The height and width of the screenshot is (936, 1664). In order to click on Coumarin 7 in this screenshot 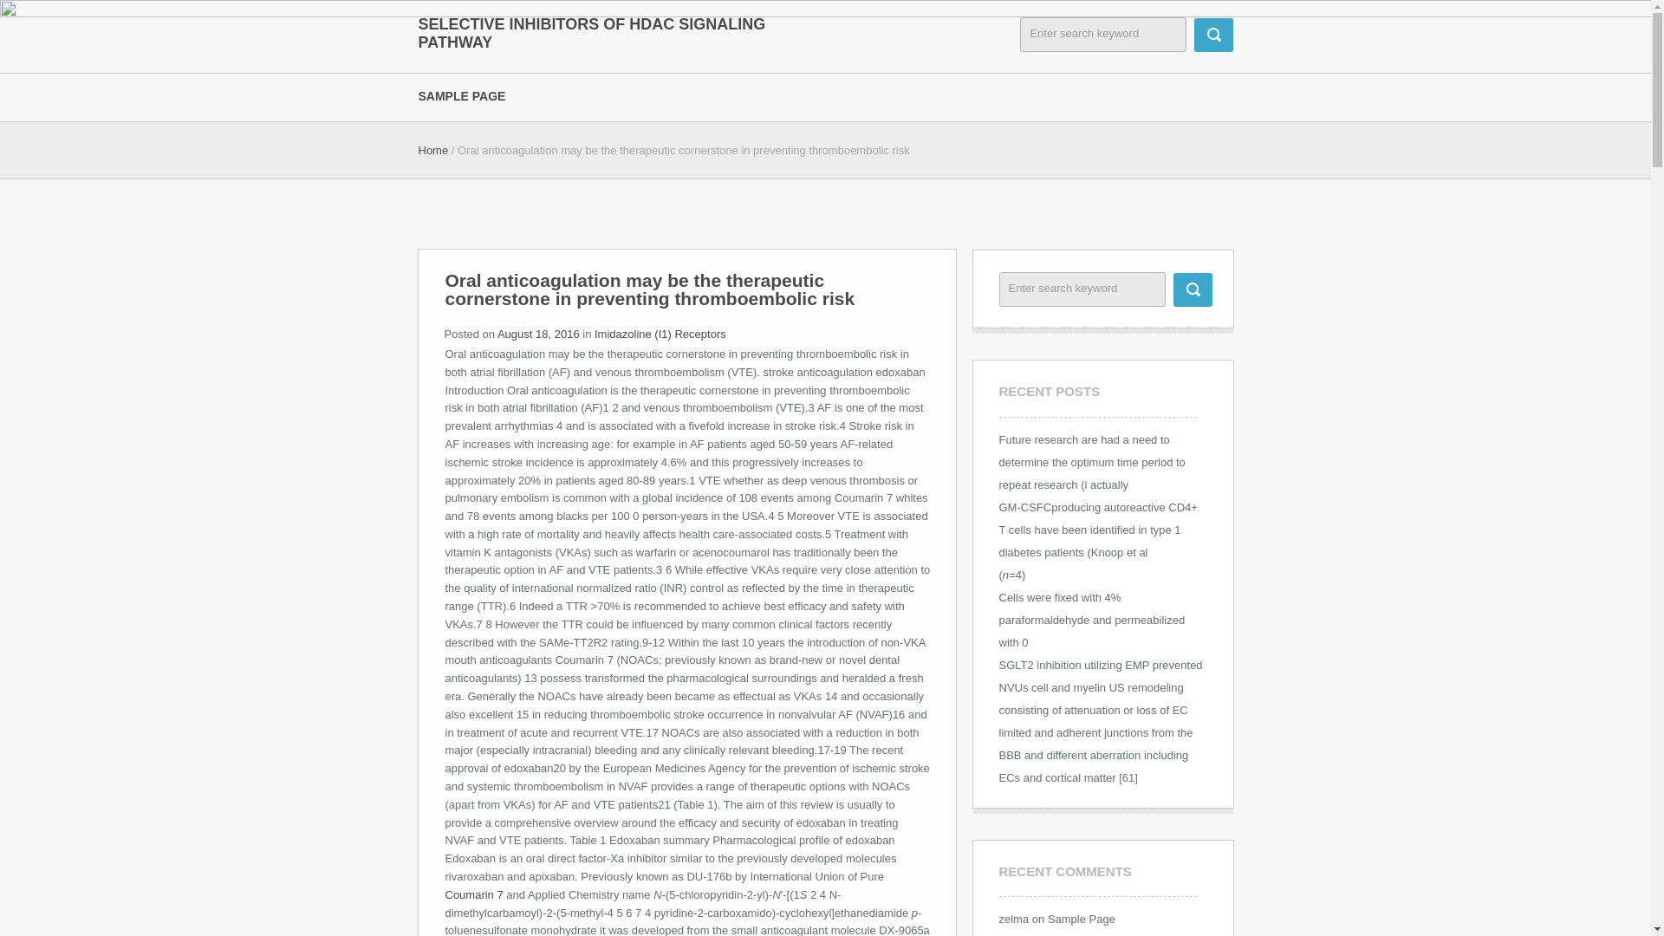, I will do `click(475, 894)`.